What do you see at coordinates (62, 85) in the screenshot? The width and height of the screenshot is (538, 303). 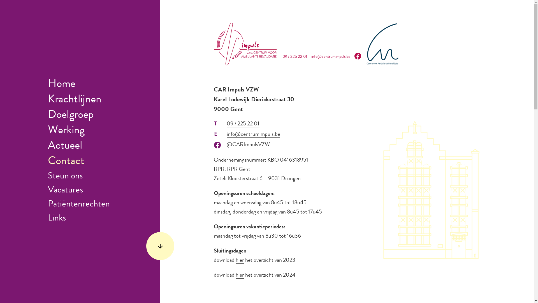 I see `Home` at bounding box center [62, 85].